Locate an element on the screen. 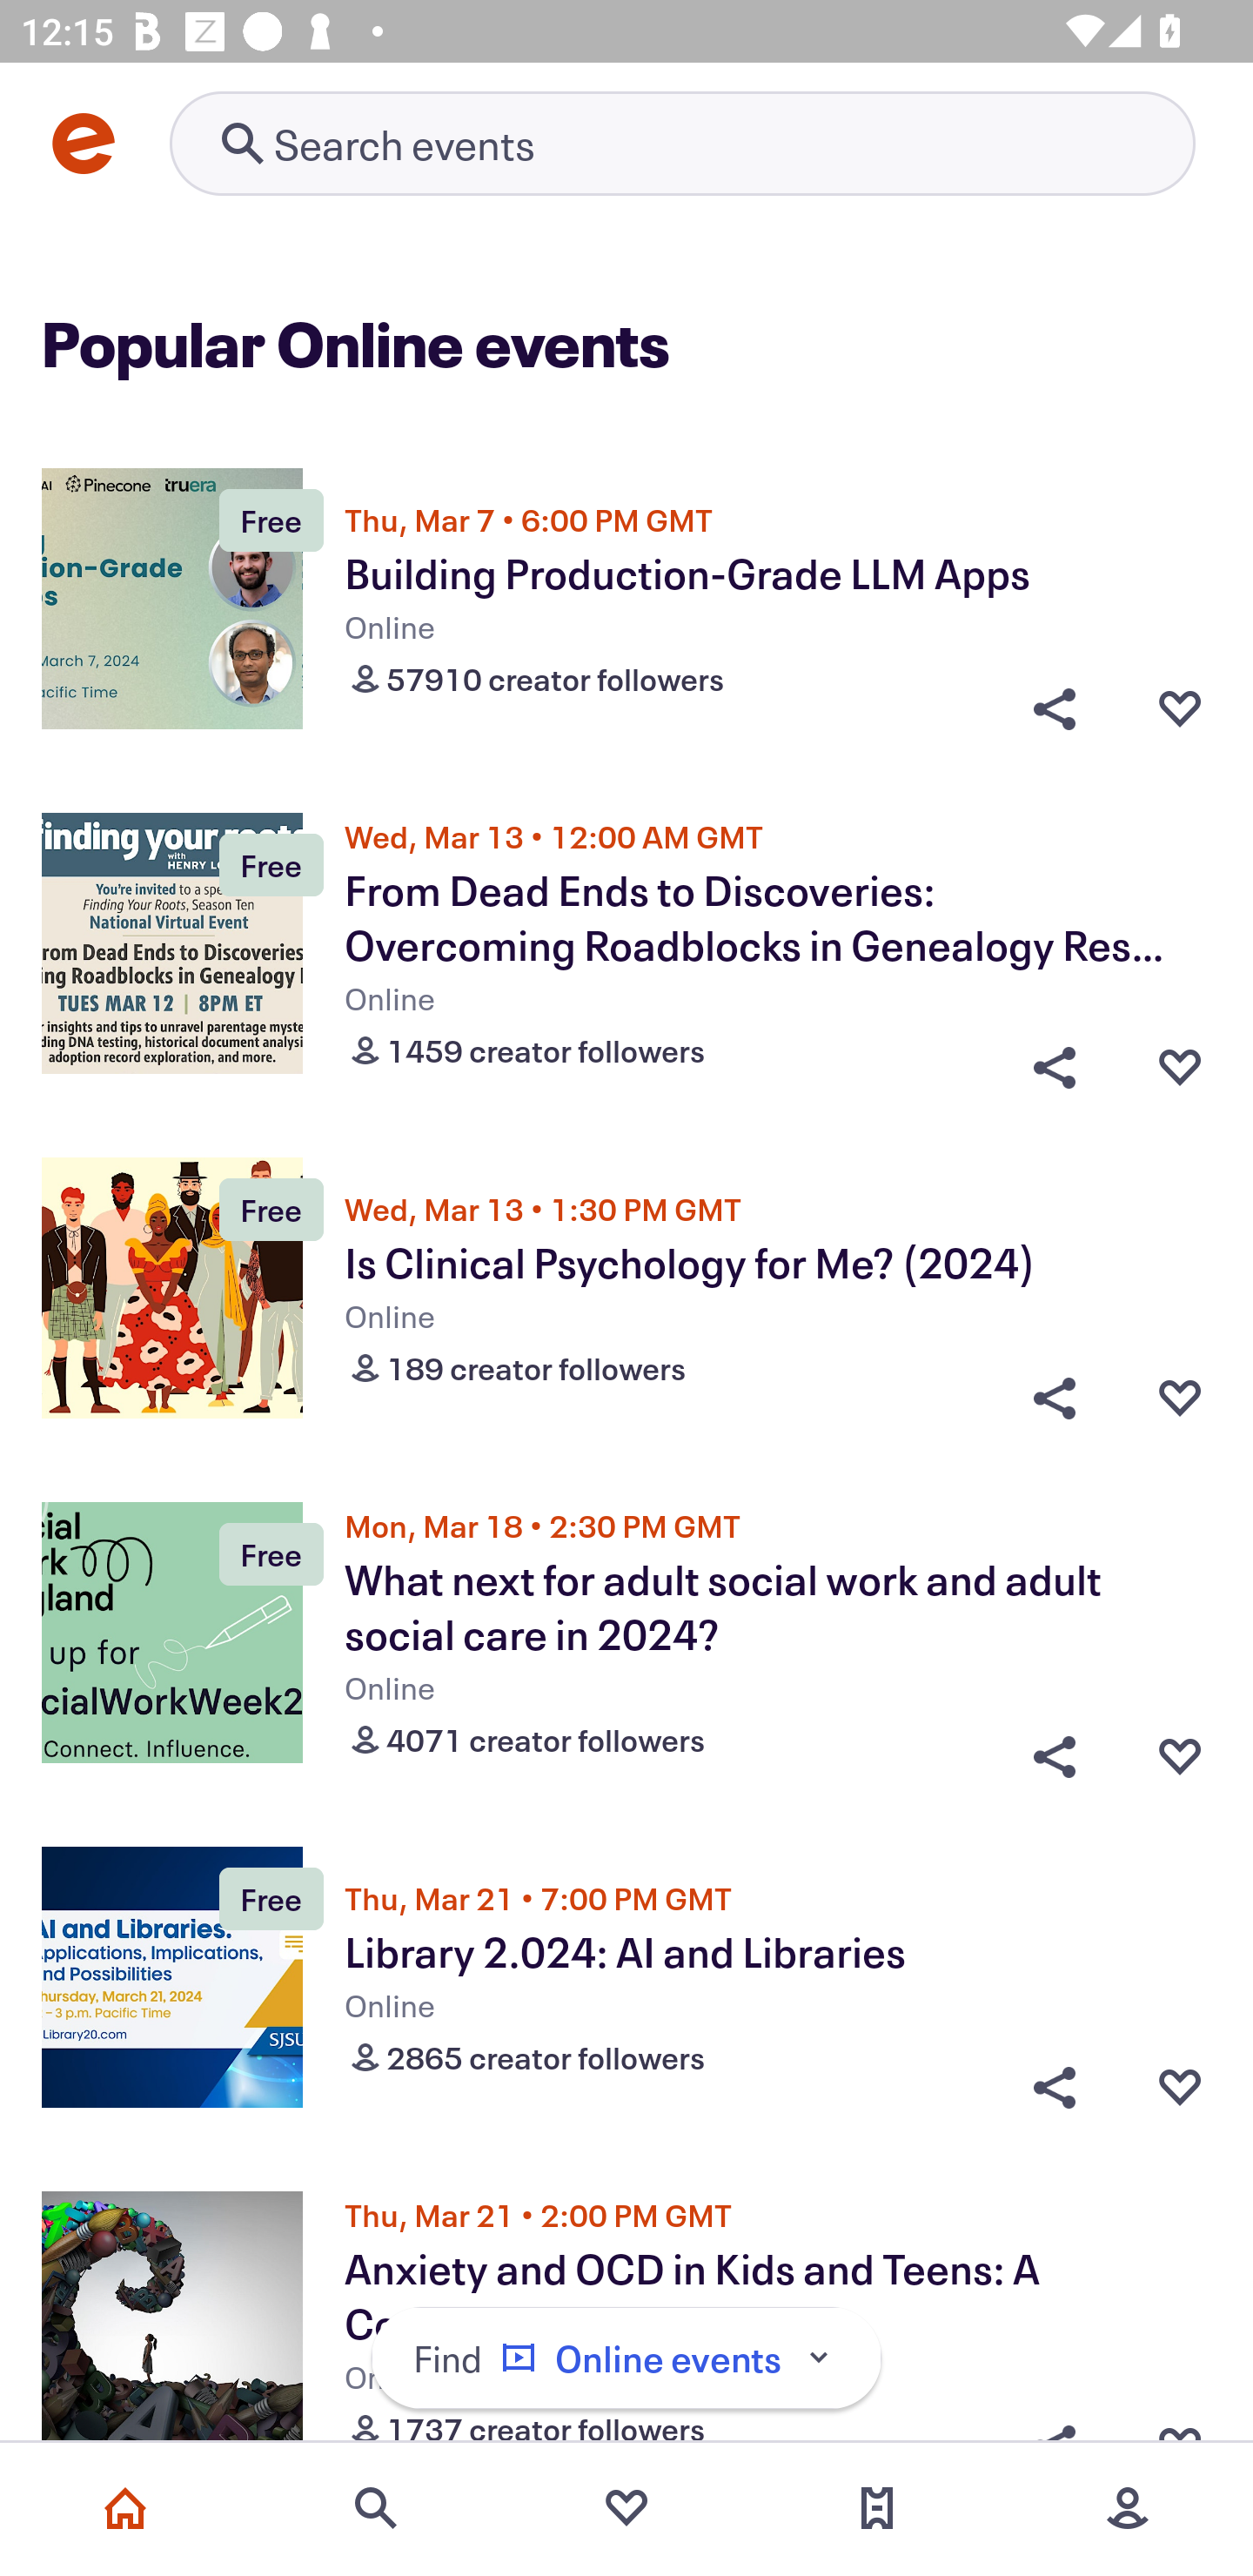 The height and width of the screenshot is (2576, 1253). Favorite button is located at coordinates (1180, 2086).